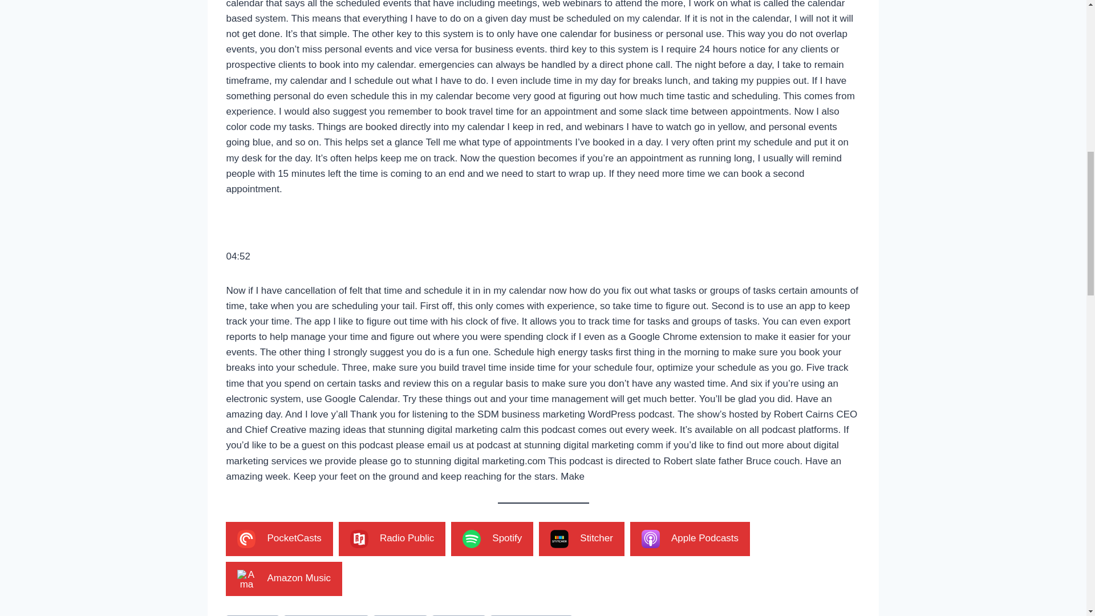  I want to click on Episode 38: Time Management Techniques, so click(471, 538).